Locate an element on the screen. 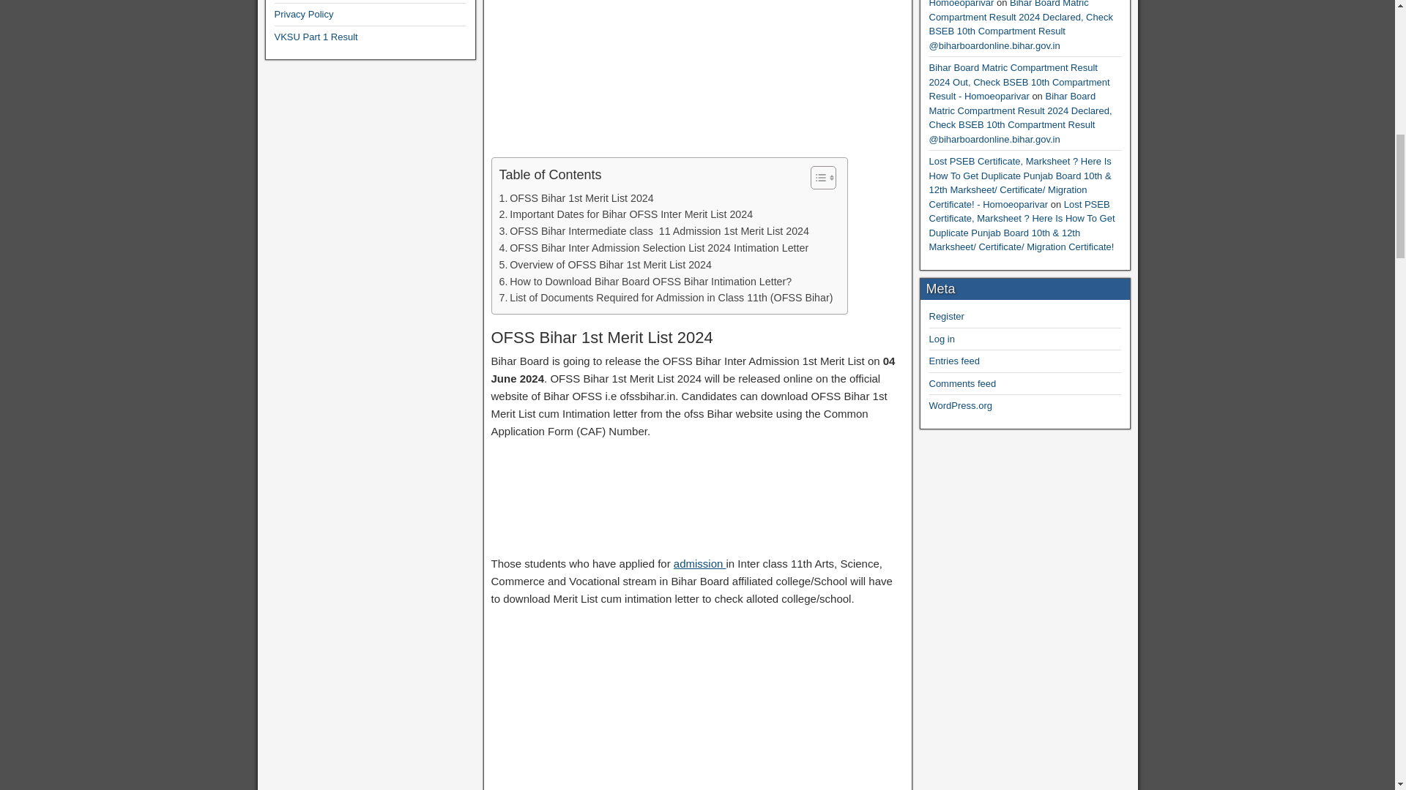  How to Download Bihar Board OFSS Bihar Intimation Letter? is located at coordinates (646, 282).